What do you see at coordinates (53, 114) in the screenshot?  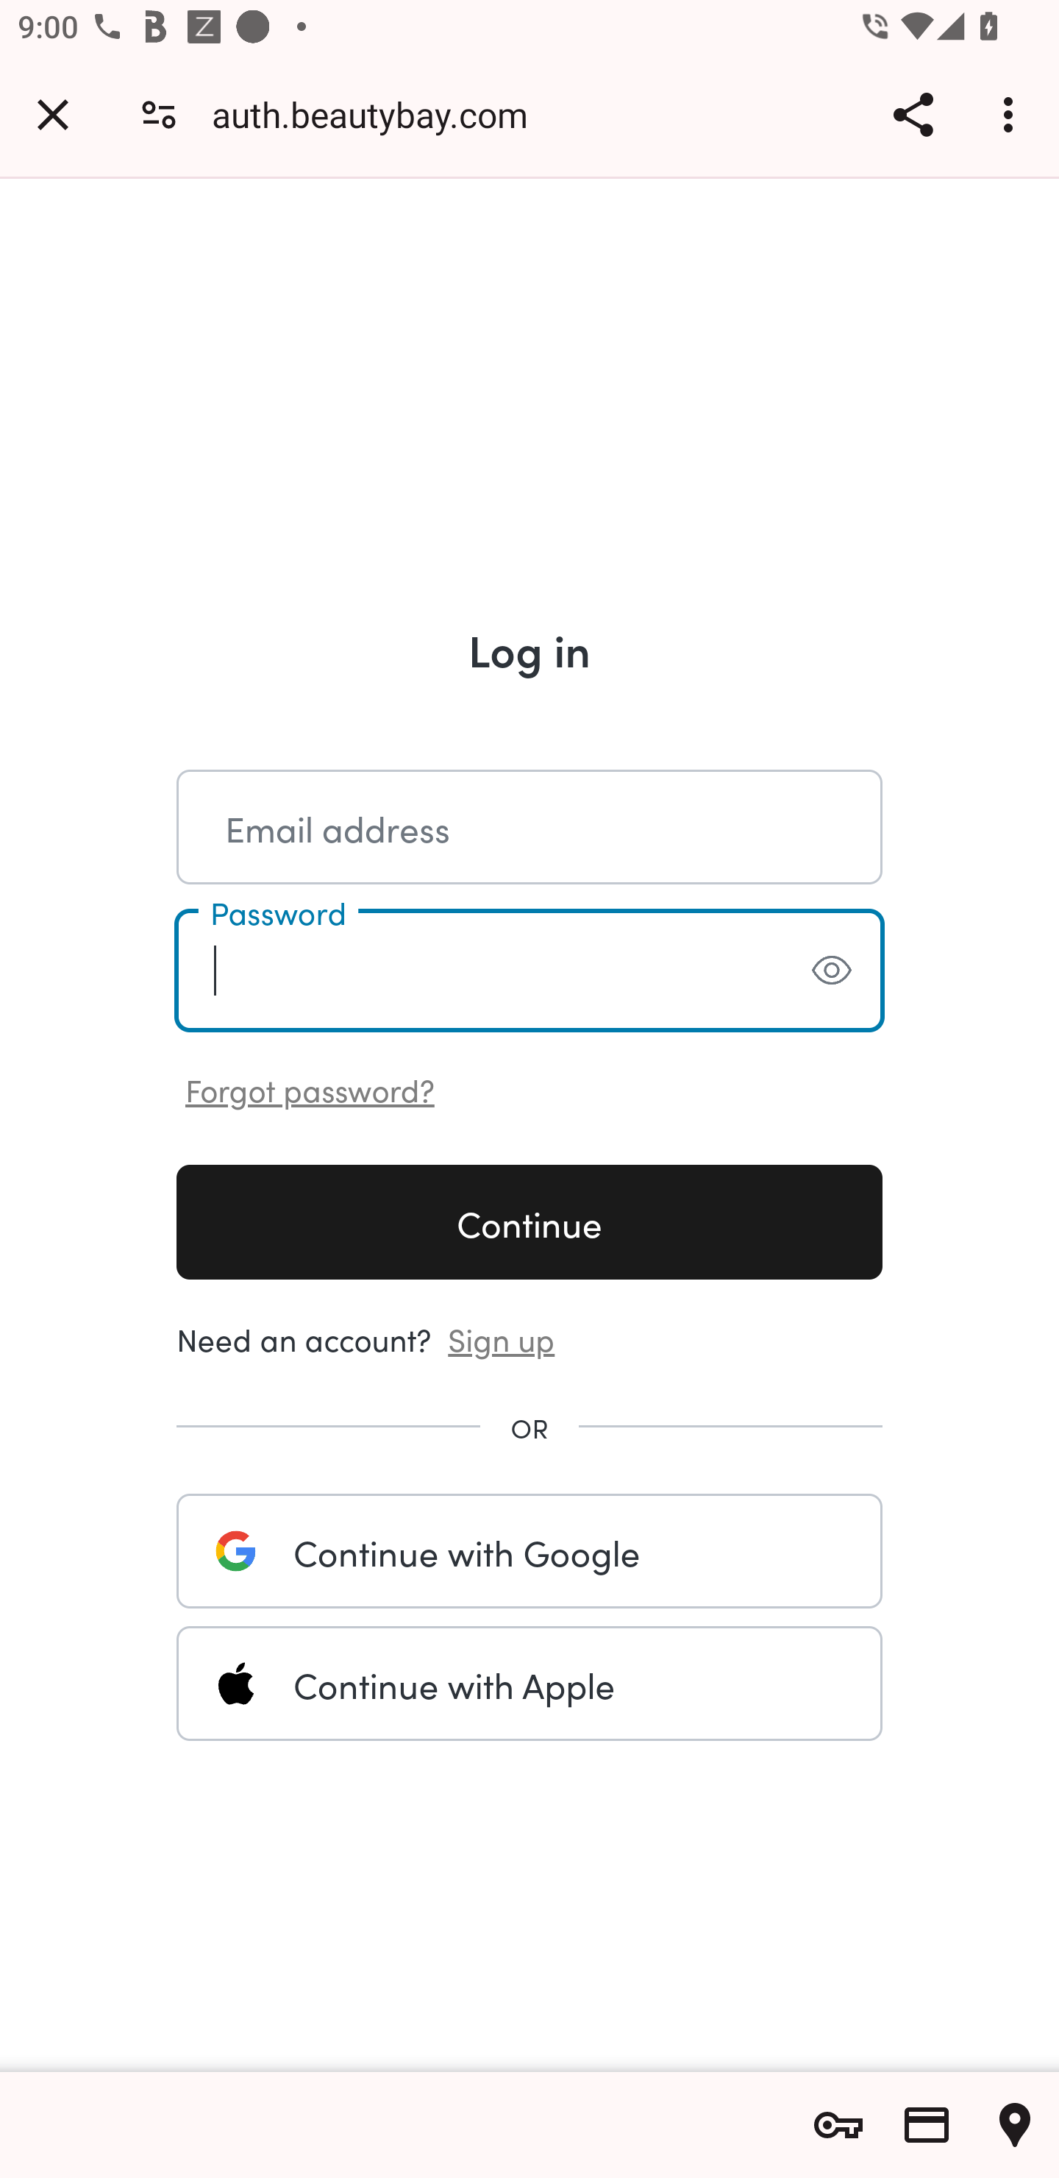 I see `Close tab` at bounding box center [53, 114].